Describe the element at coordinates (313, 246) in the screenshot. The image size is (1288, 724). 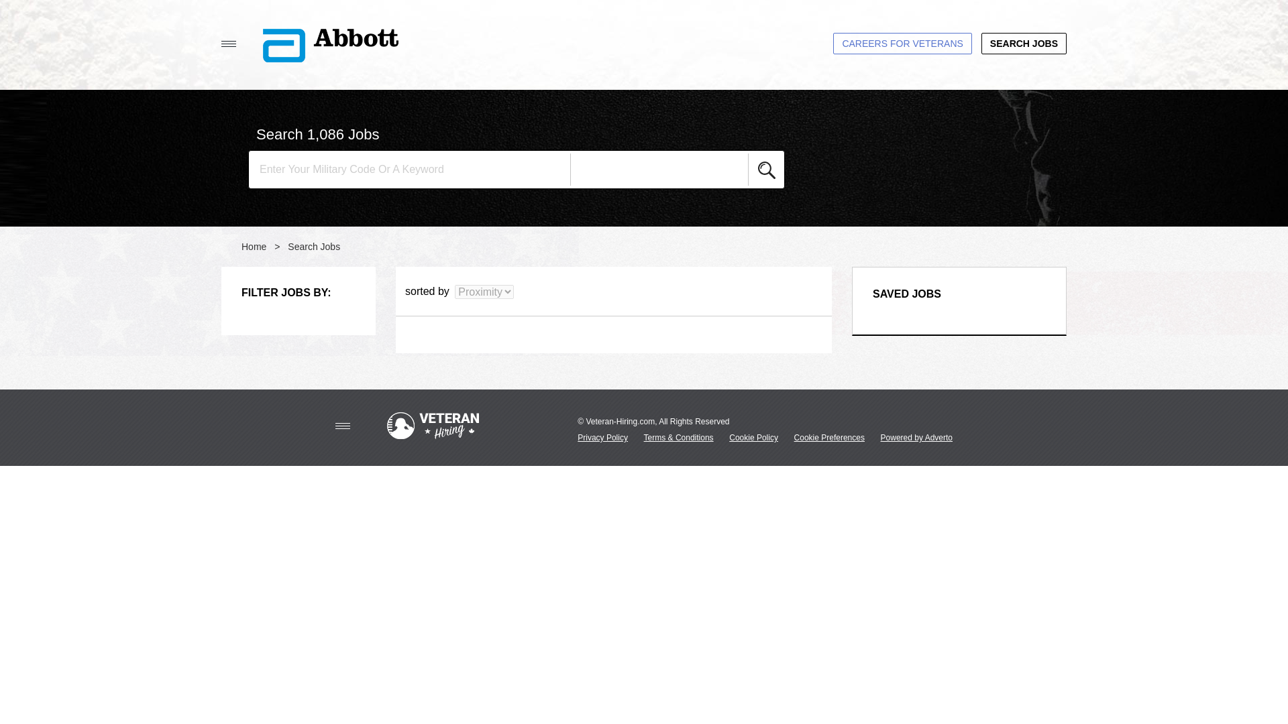
I see `Search Jobs` at that location.